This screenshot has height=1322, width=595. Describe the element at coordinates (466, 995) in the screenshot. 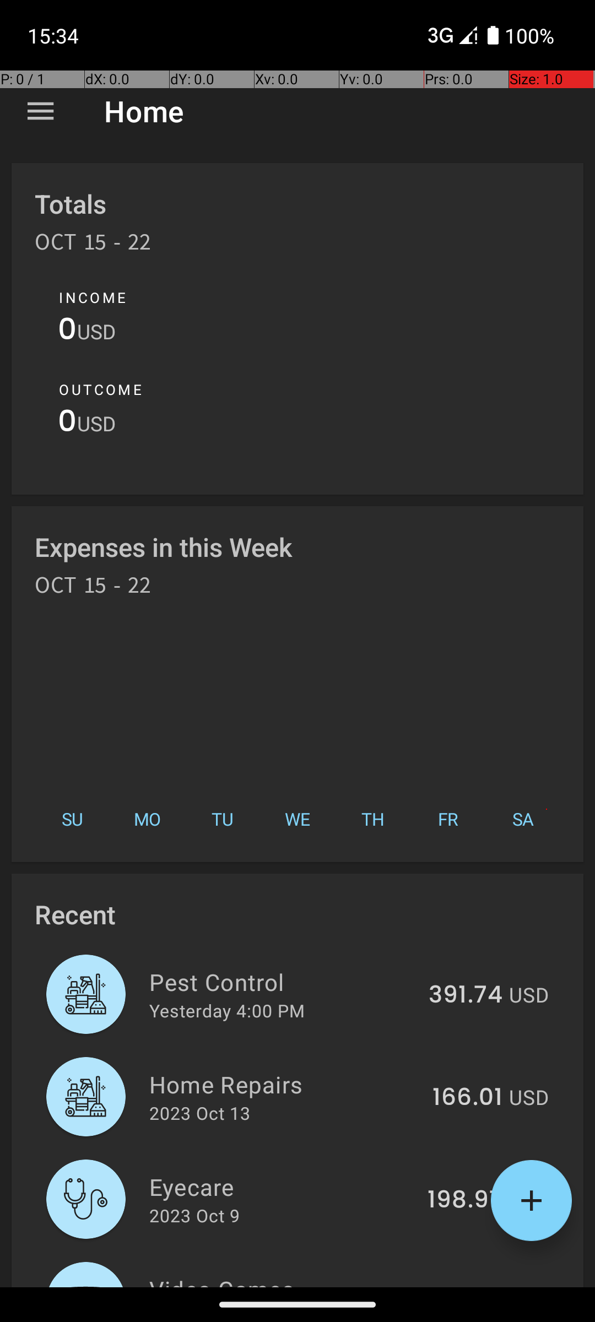

I see `391.74` at that location.